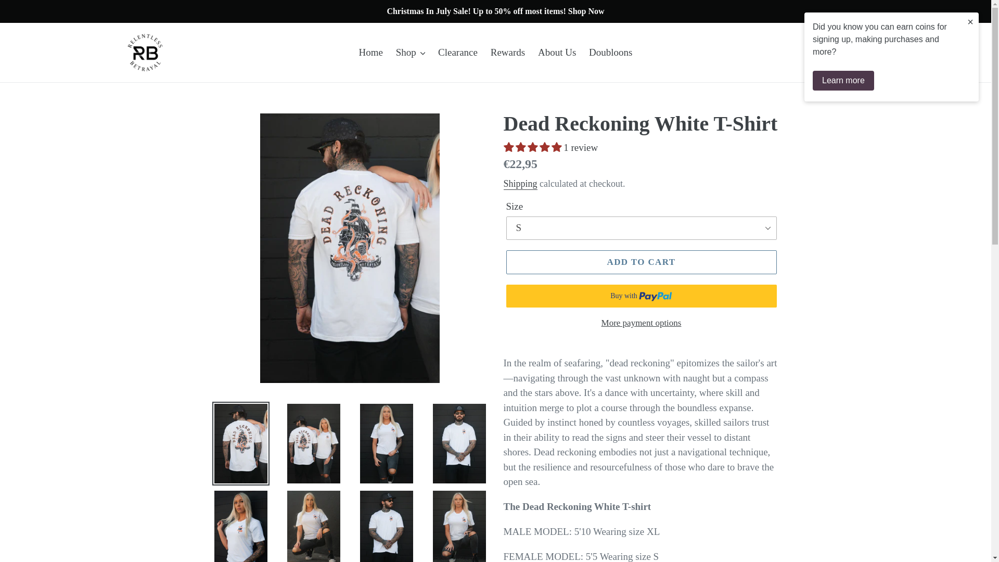  I want to click on Rewards, so click(508, 53).